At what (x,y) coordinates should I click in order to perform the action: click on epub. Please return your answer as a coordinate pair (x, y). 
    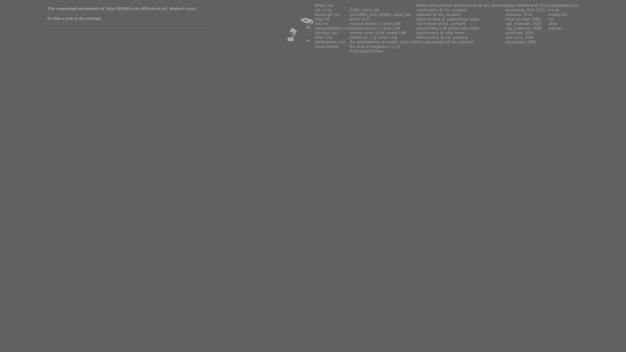
    Looking at the image, I should click on (398, 15).